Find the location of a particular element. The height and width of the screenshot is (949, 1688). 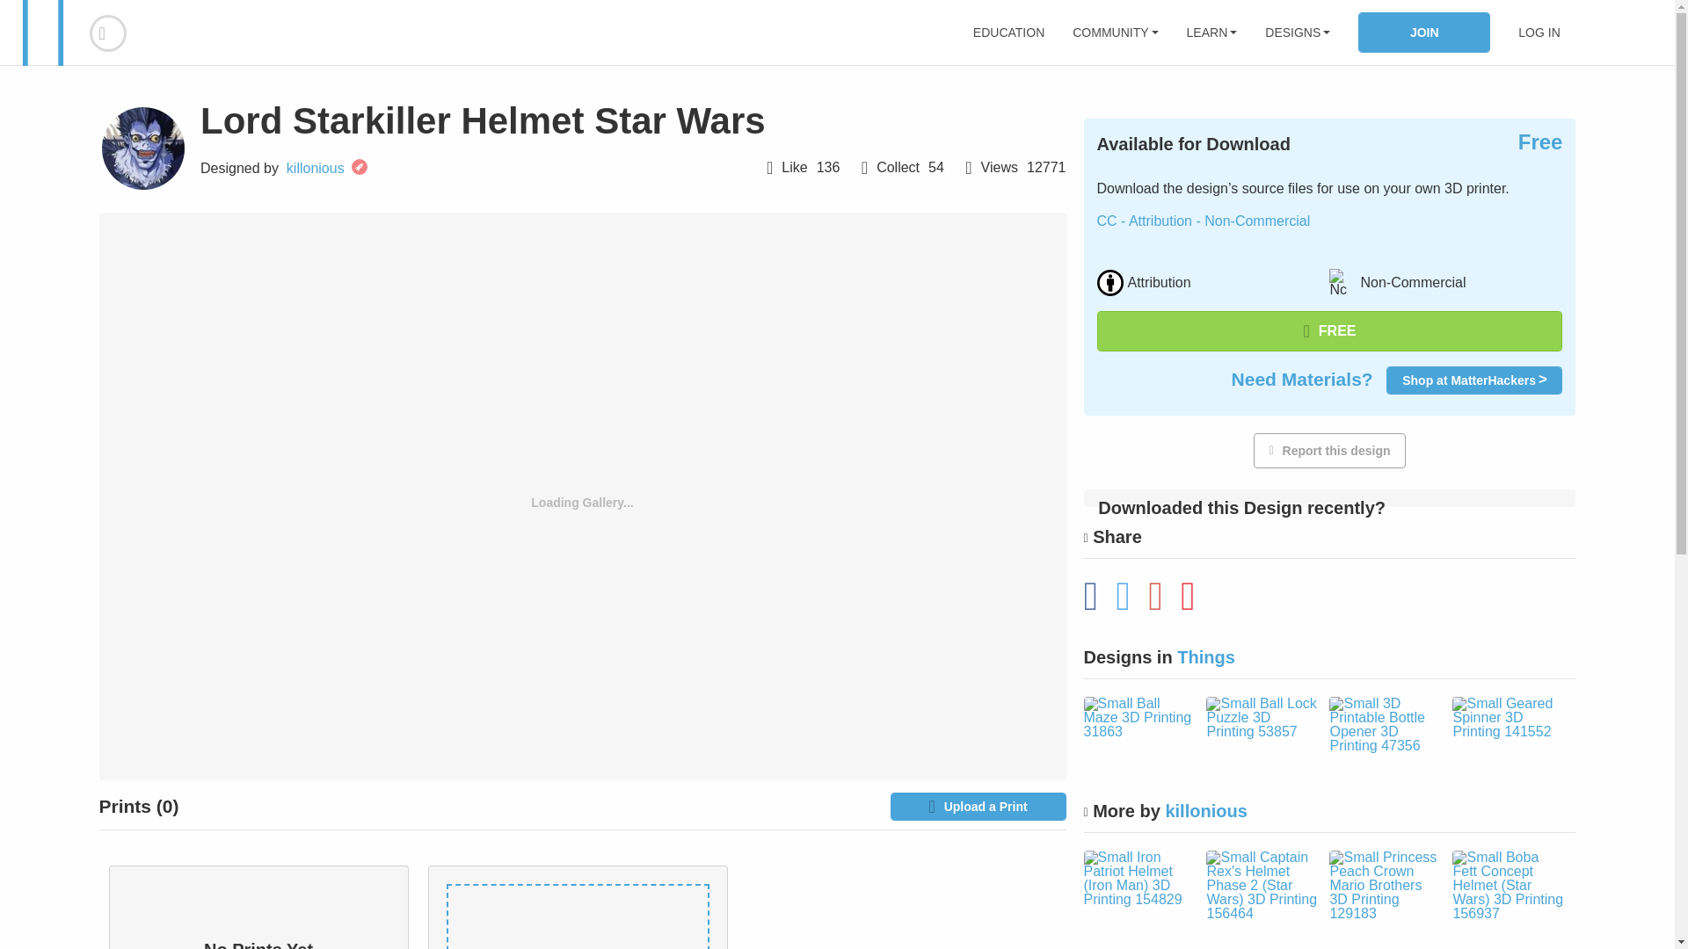

Small 3D Printable Bottle Opener 3D Printing 47356 is located at coordinates (1384, 724).